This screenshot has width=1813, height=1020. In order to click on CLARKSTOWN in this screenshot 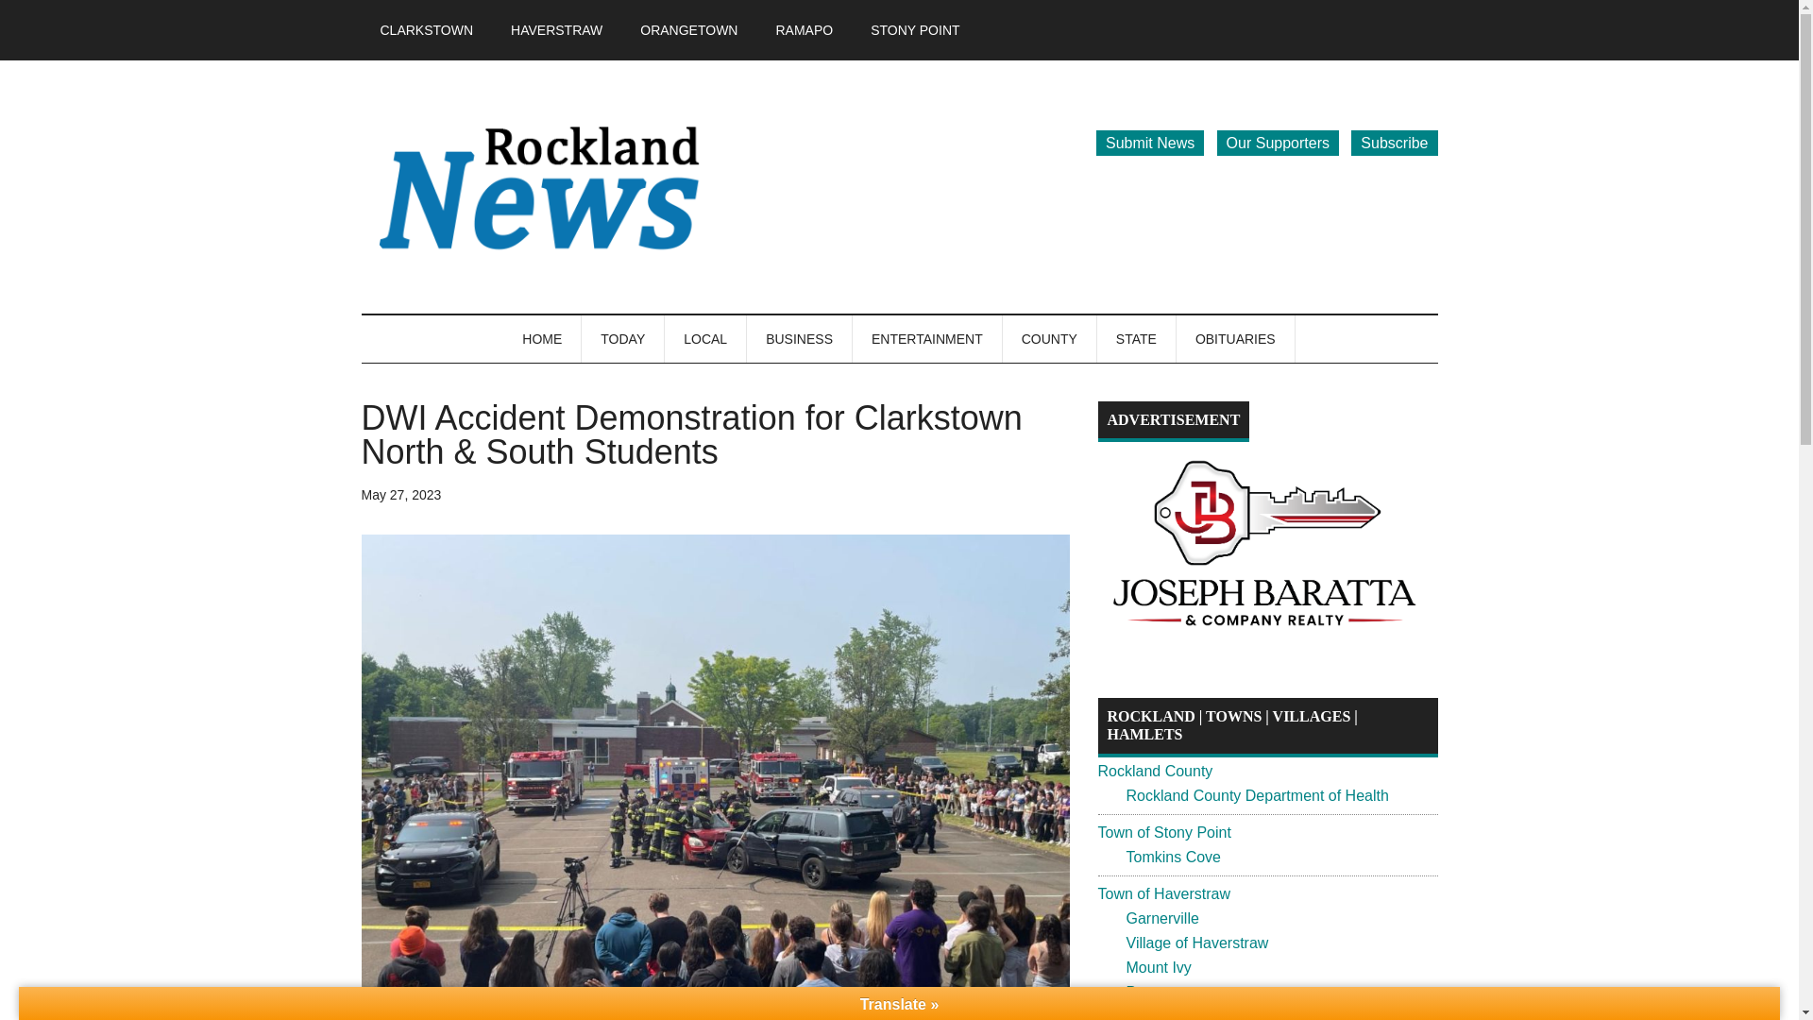, I will do `click(426, 30)`.